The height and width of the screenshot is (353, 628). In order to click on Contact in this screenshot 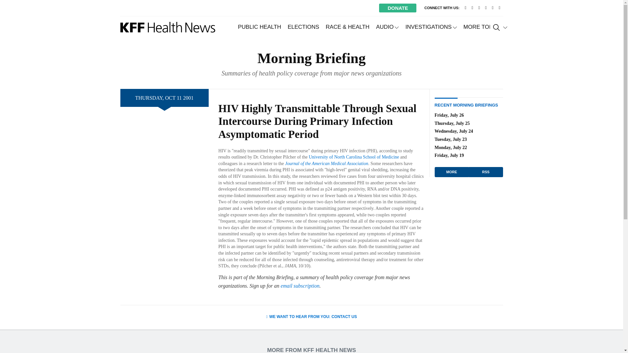, I will do `click(466, 8)`.